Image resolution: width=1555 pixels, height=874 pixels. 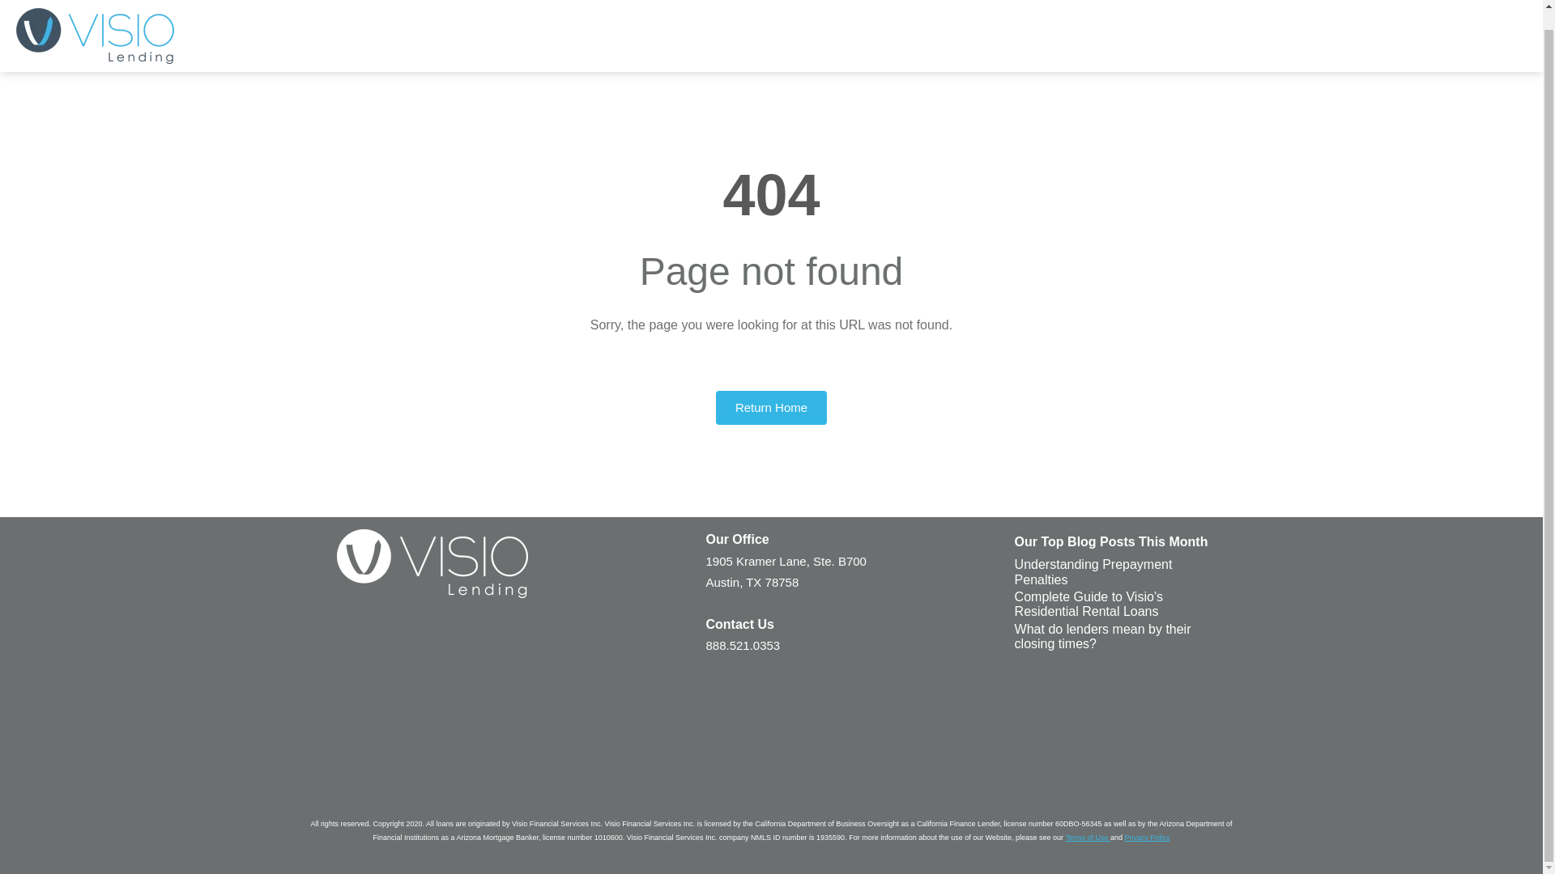 I want to click on Loan Programs, so click(x=980, y=16).